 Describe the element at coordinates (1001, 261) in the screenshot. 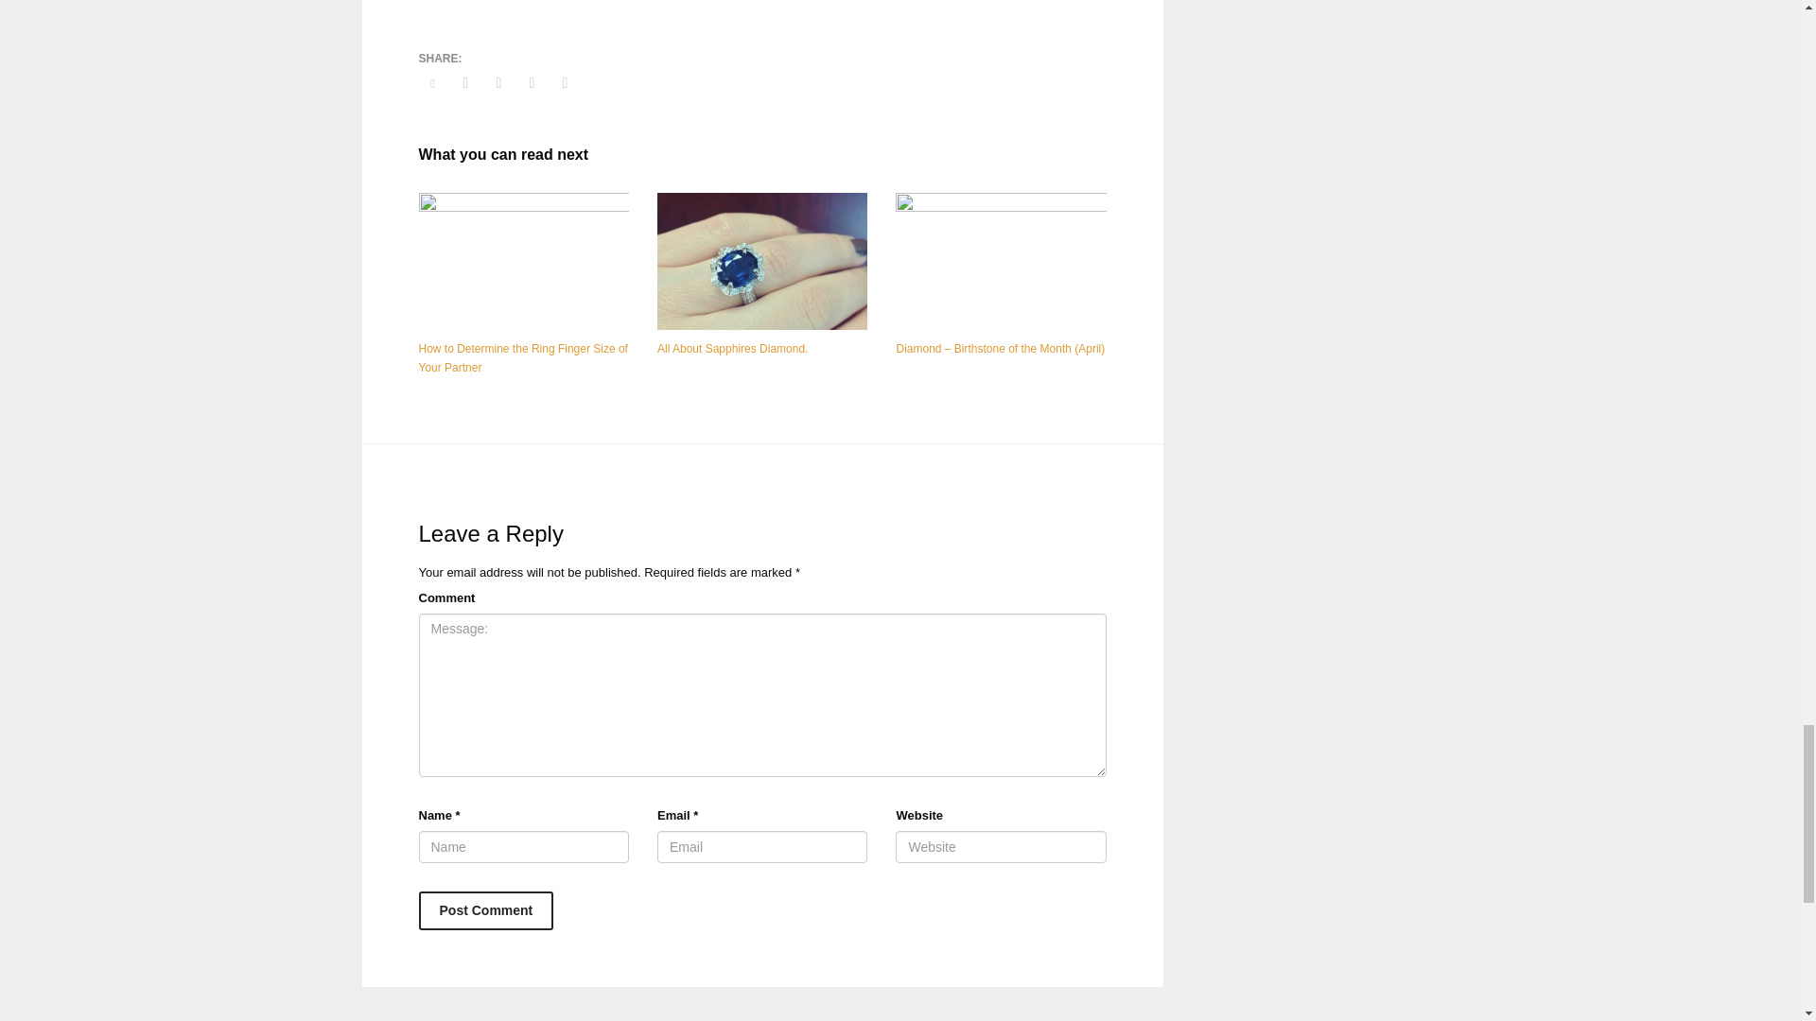

I see `jewellery-stock-images.jpg` at that location.